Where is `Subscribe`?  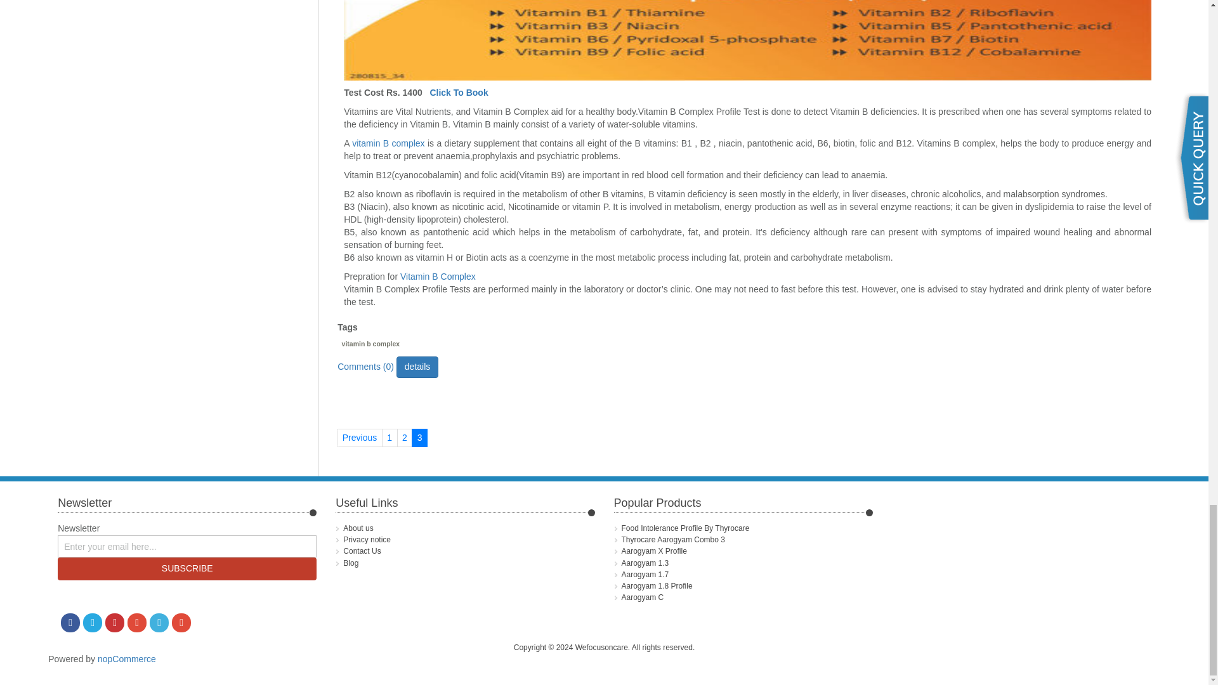
Subscribe is located at coordinates (187, 568).